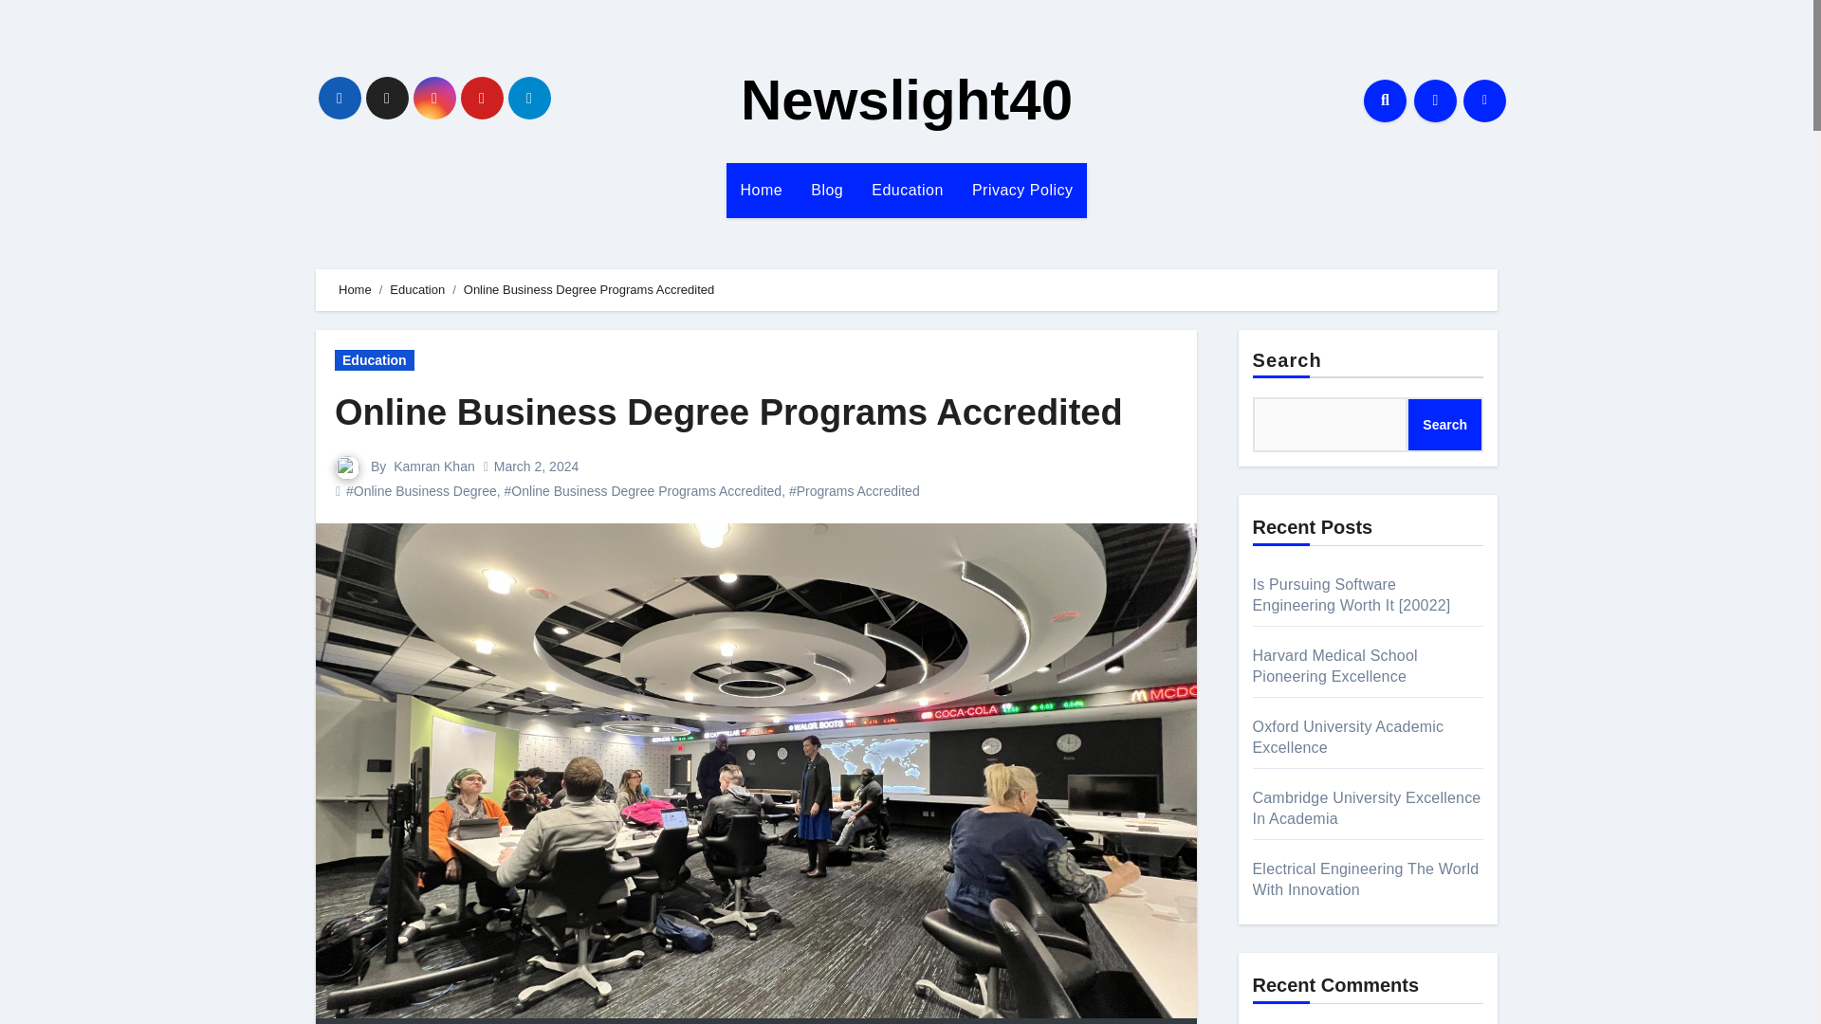  What do you see at coordinates (762, 190) in the screenshot?
I see `Home` at bounding box center [762, 190].